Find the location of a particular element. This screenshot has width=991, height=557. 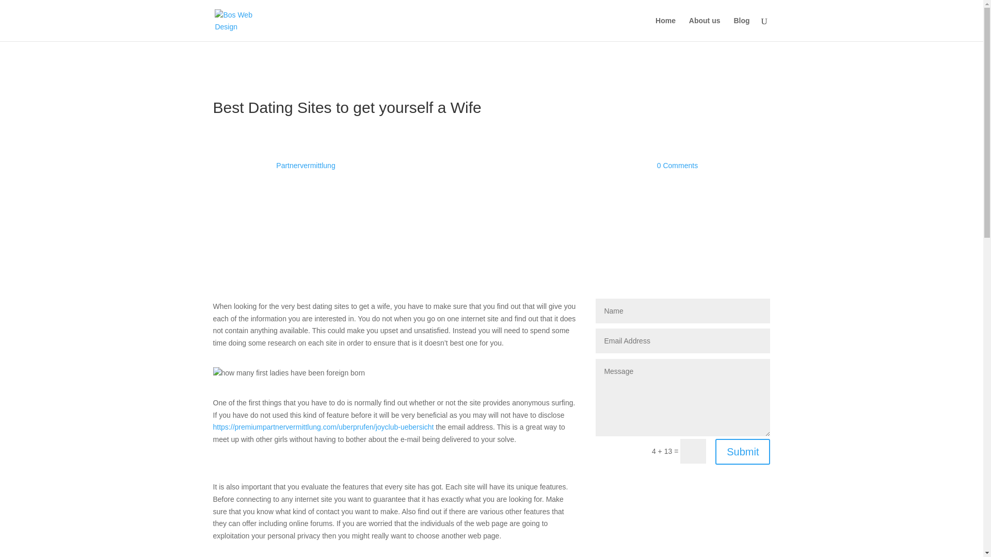

About us is located at coordinates (704, 29).